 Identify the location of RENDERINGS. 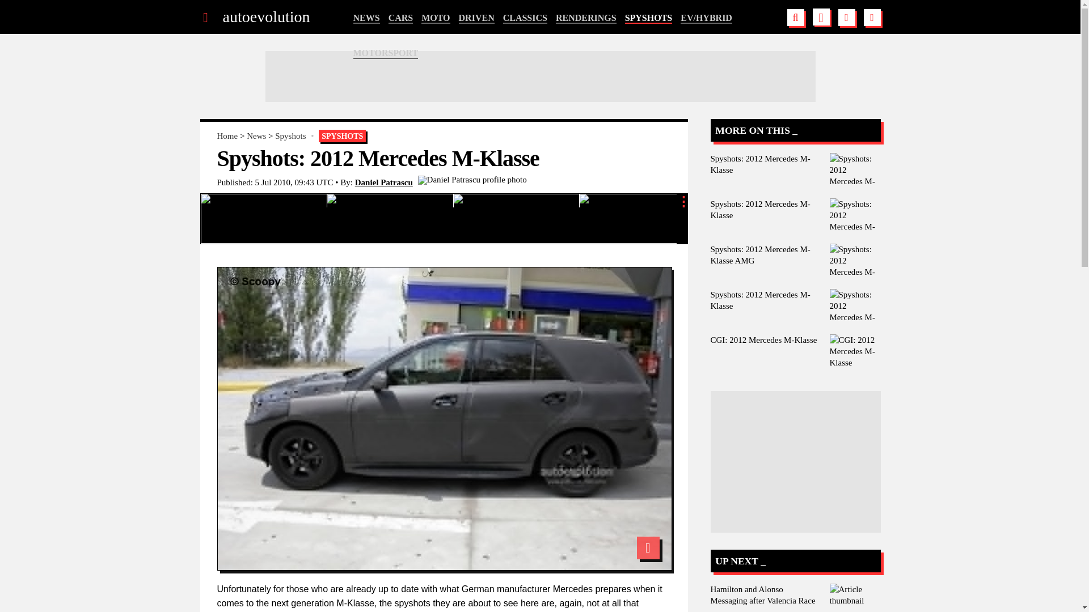
(585, 18).